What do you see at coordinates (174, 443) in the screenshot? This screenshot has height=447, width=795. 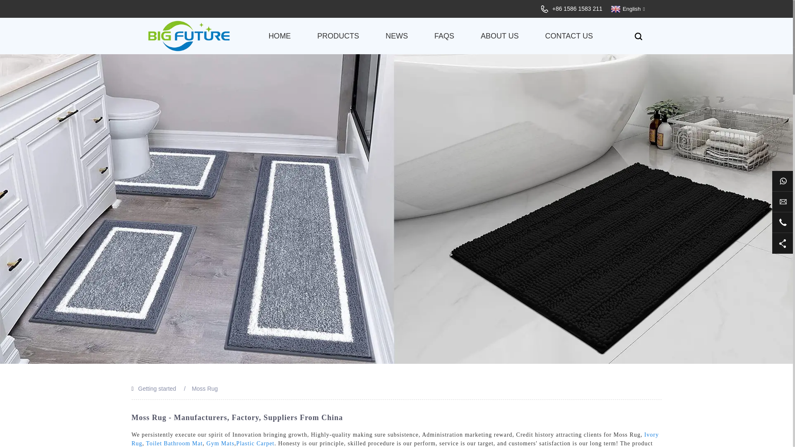 I see `Toilet Bathroom Mat` at bounding box center [174, 443].